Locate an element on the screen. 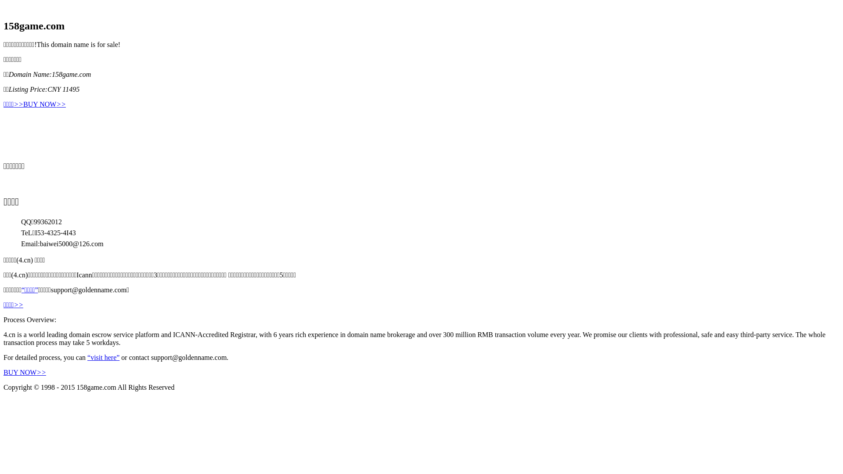 The width and height of the screenshot is (843, 474). BUY NOW>> is located at coordinates (45, 104).